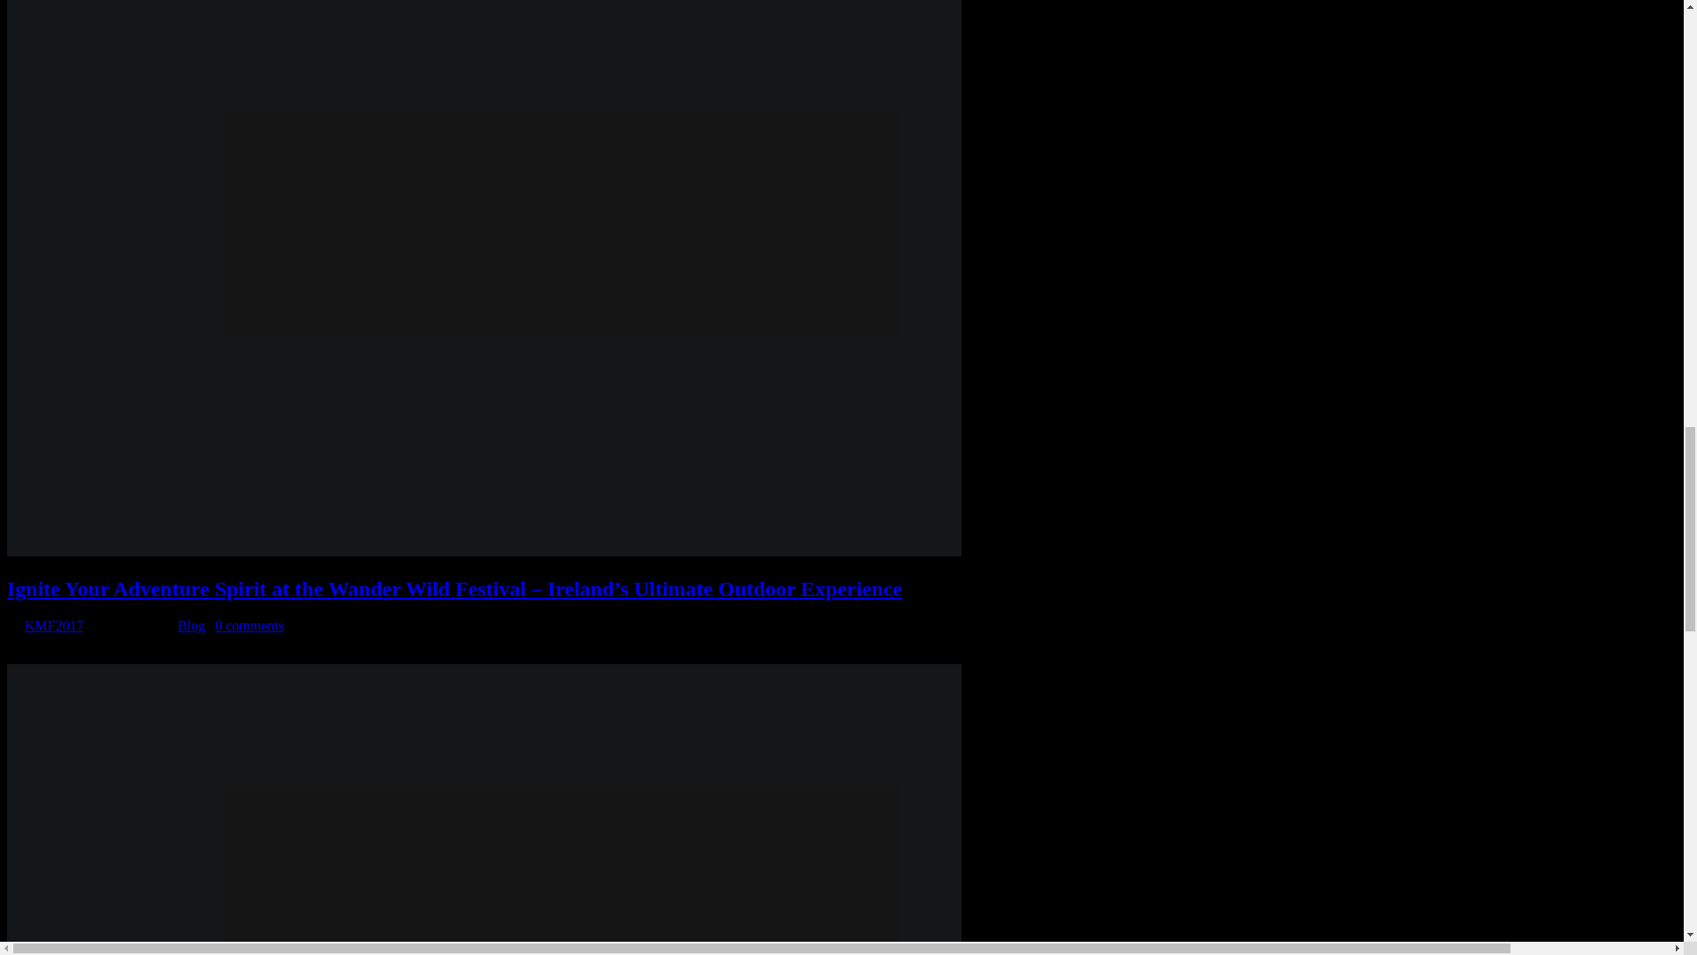  I want to click on KMF2017, so click(54, 625).